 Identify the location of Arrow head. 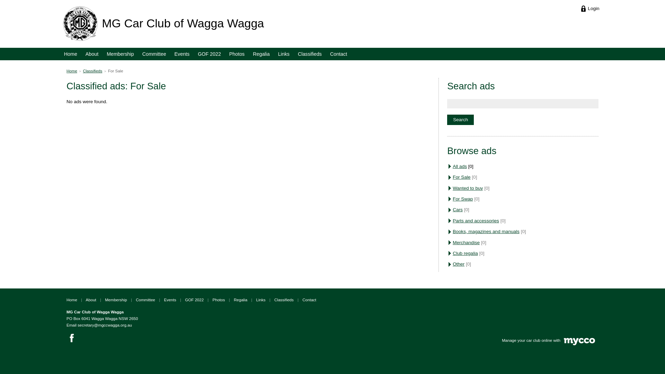
(451, 167).